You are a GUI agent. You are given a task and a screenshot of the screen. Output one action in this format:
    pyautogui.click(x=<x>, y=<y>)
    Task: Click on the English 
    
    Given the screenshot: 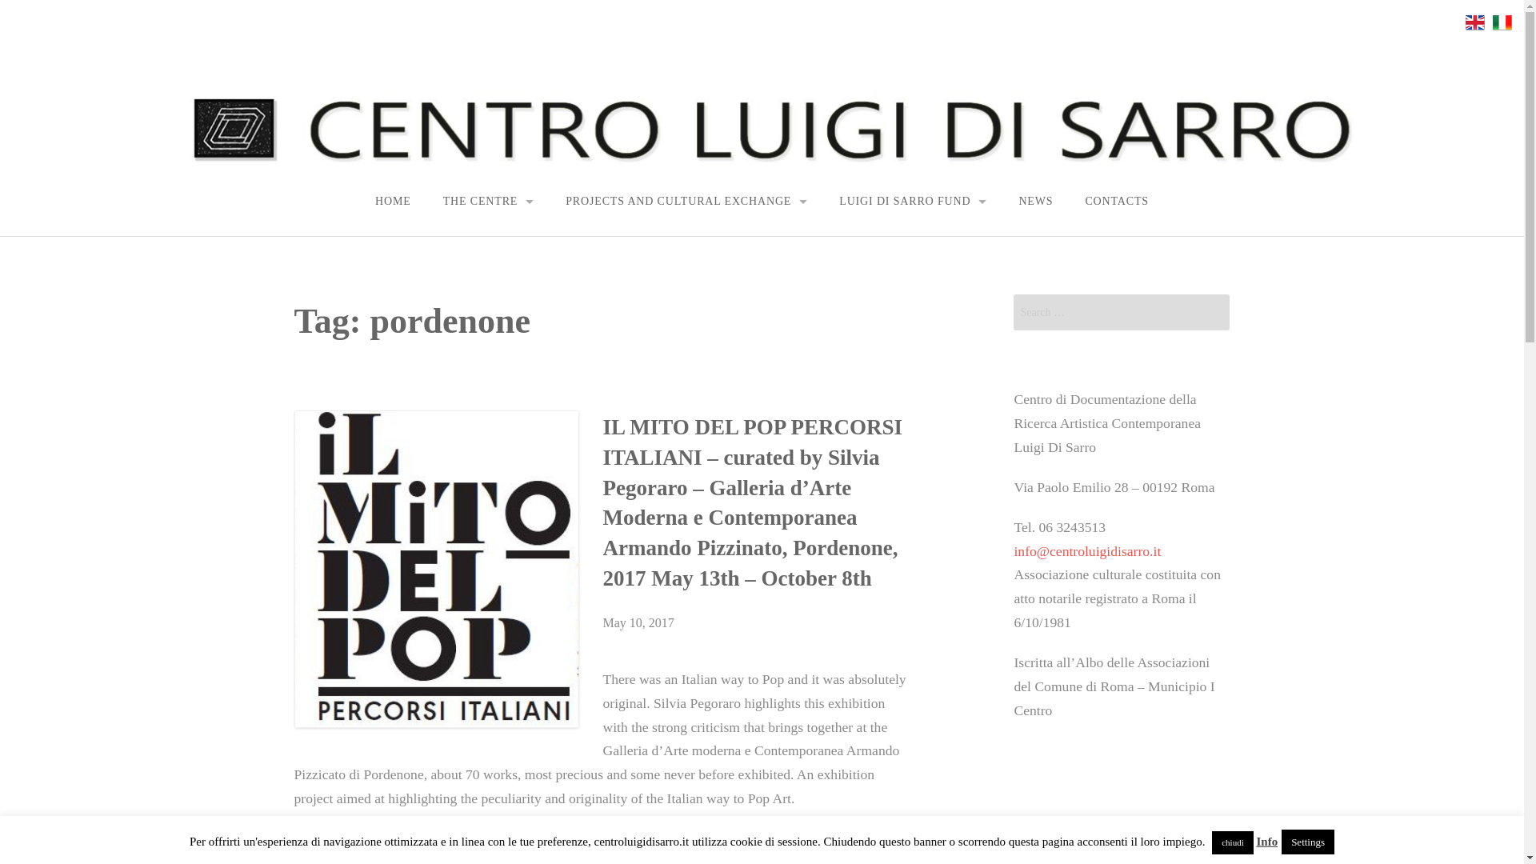 What is the action you would take?
    pyautogui.click(x=1475, y=22)
    